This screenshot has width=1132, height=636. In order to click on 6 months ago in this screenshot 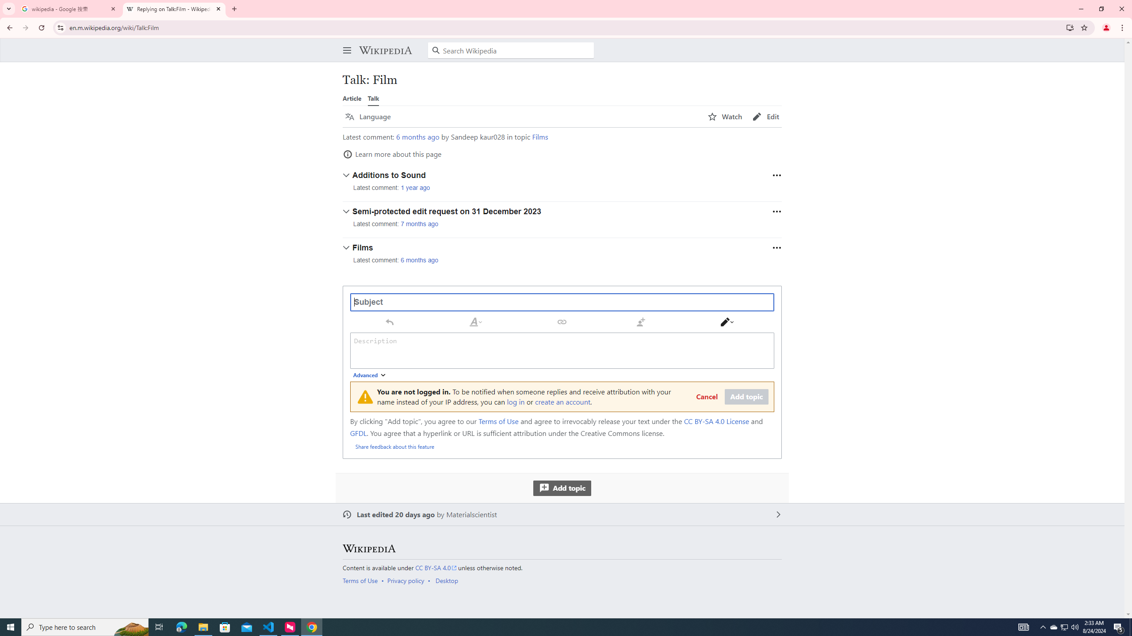, I will do `click(420, 260)`.